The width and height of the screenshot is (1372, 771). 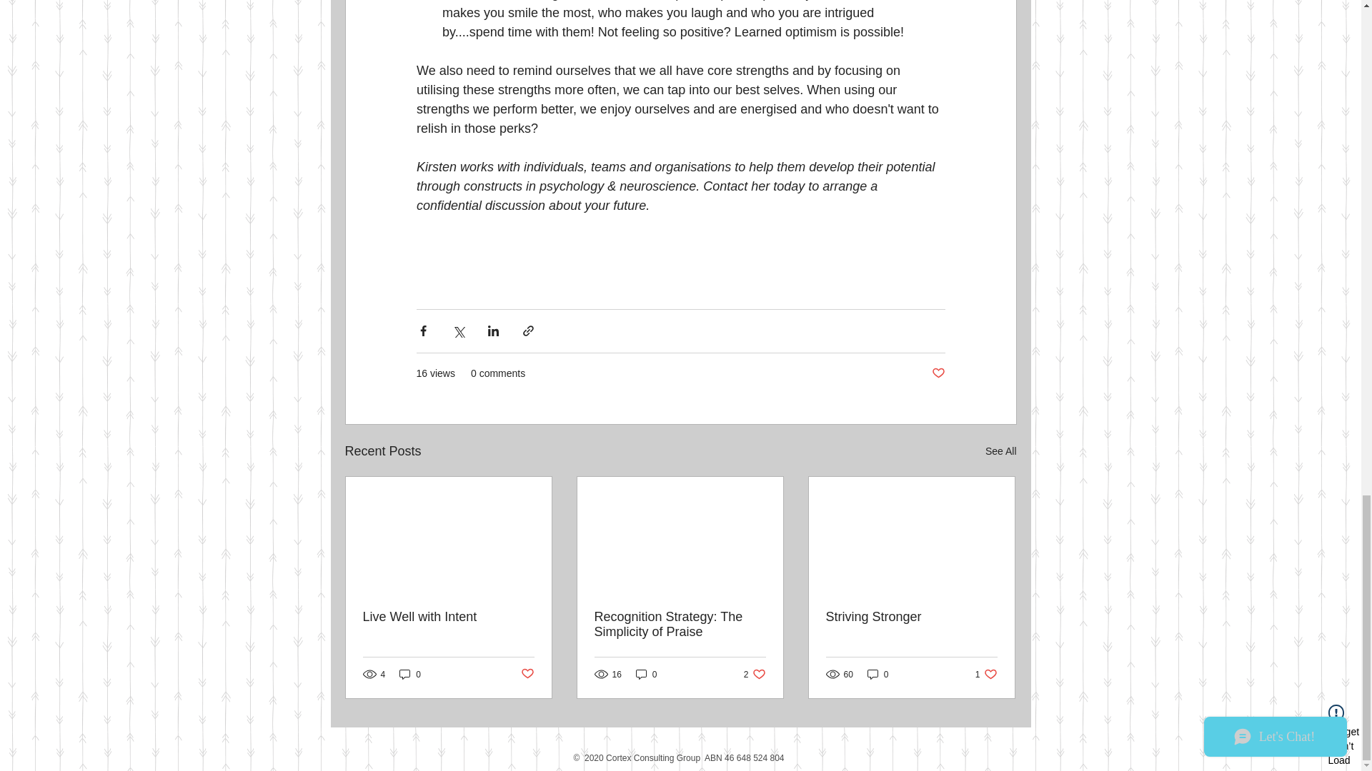 I want to click on Striving Stronger, so click(x=911, y=617).